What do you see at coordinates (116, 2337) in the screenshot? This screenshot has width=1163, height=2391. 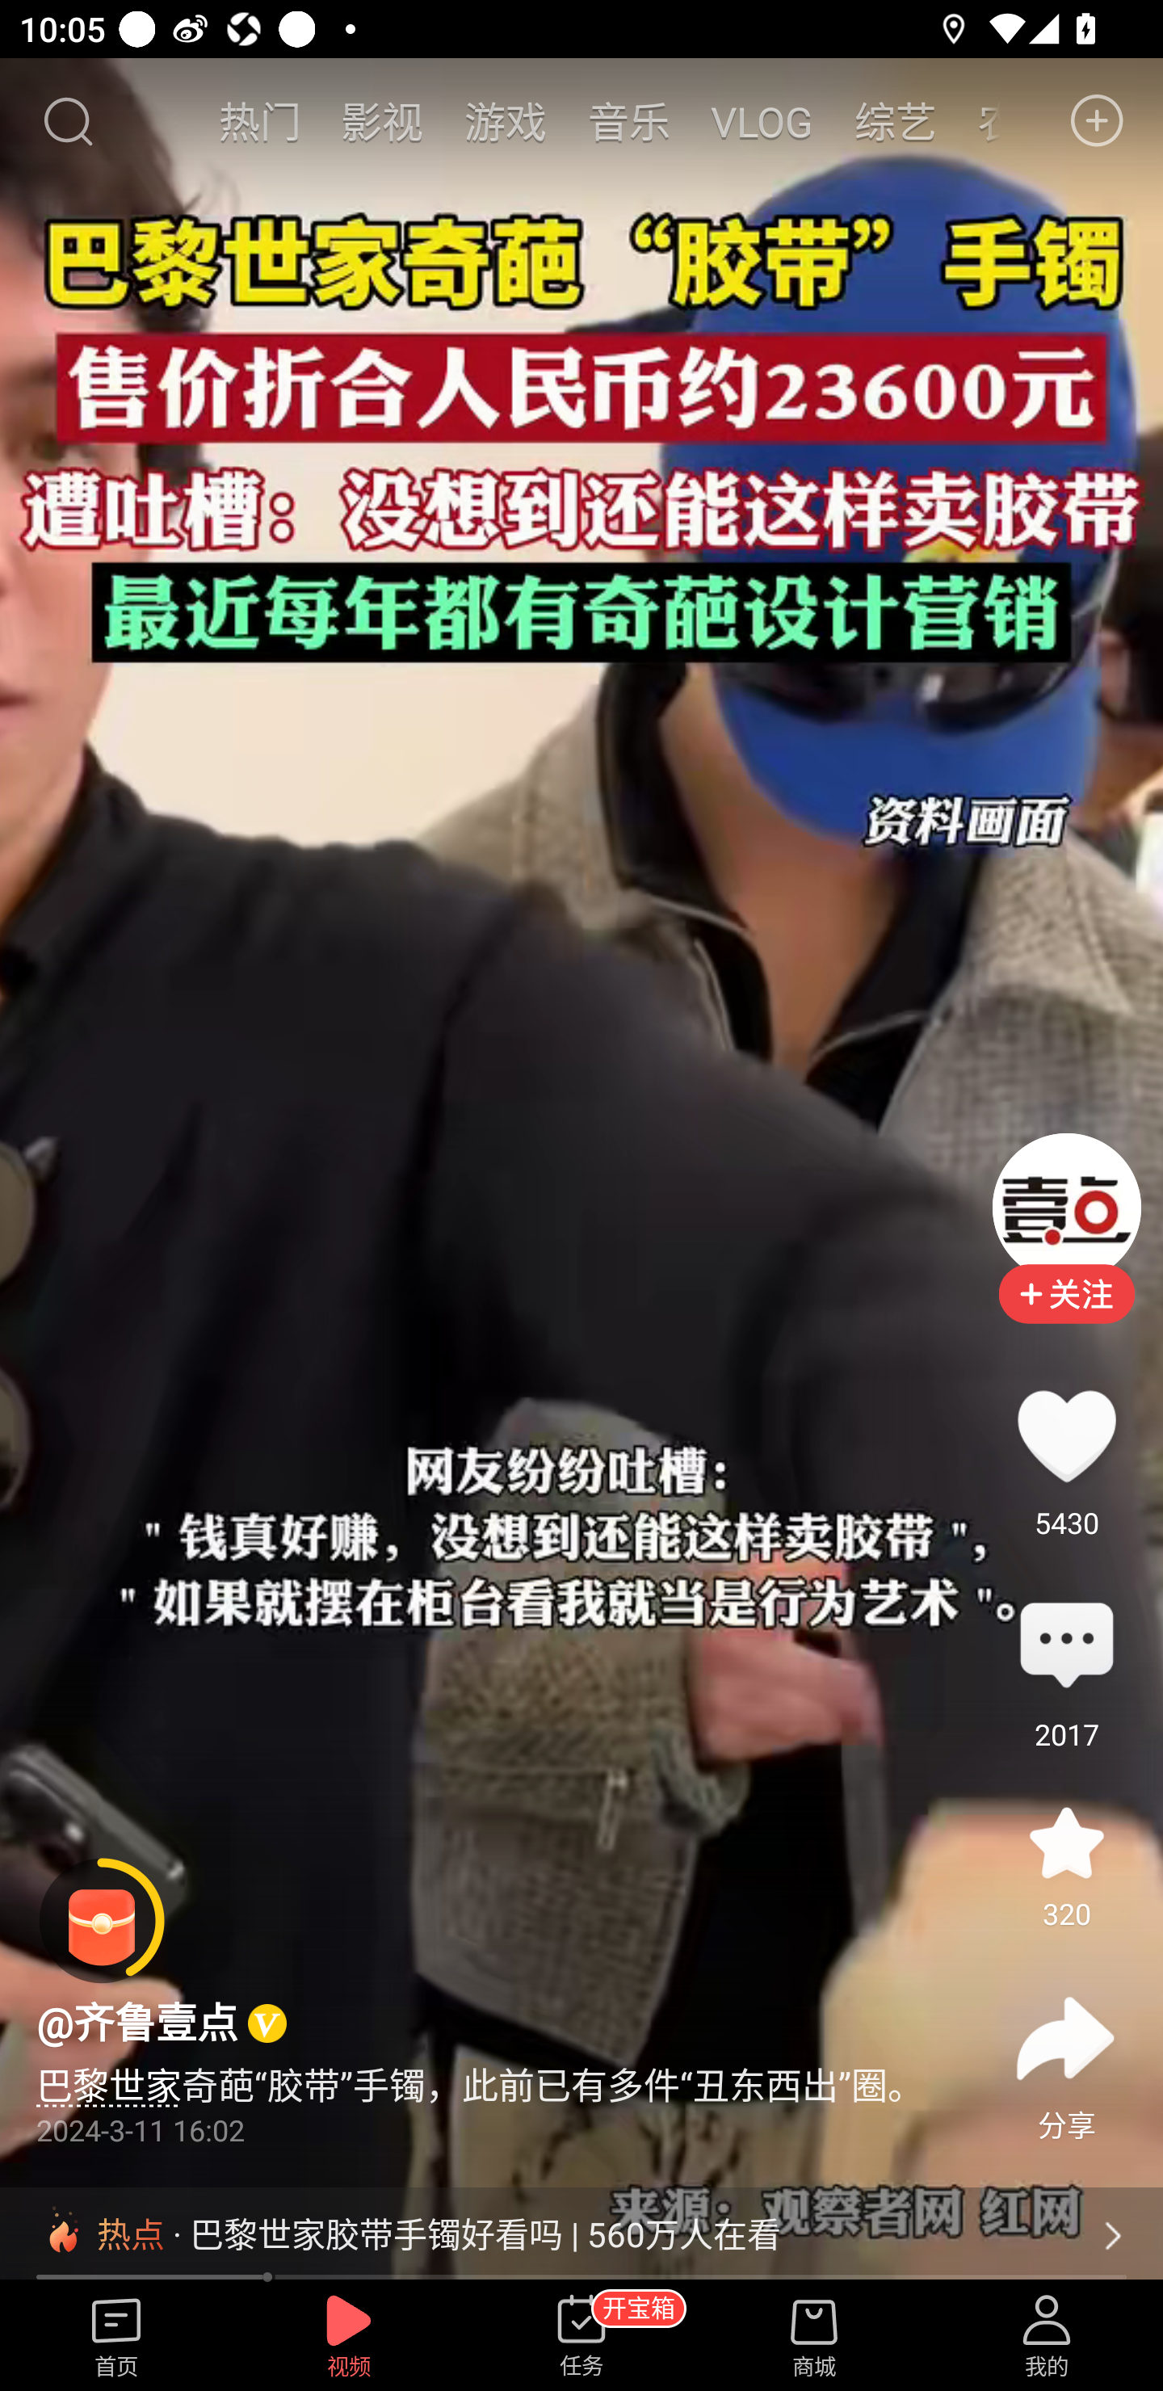 I see `首页` at bounding box center [116, 2337].